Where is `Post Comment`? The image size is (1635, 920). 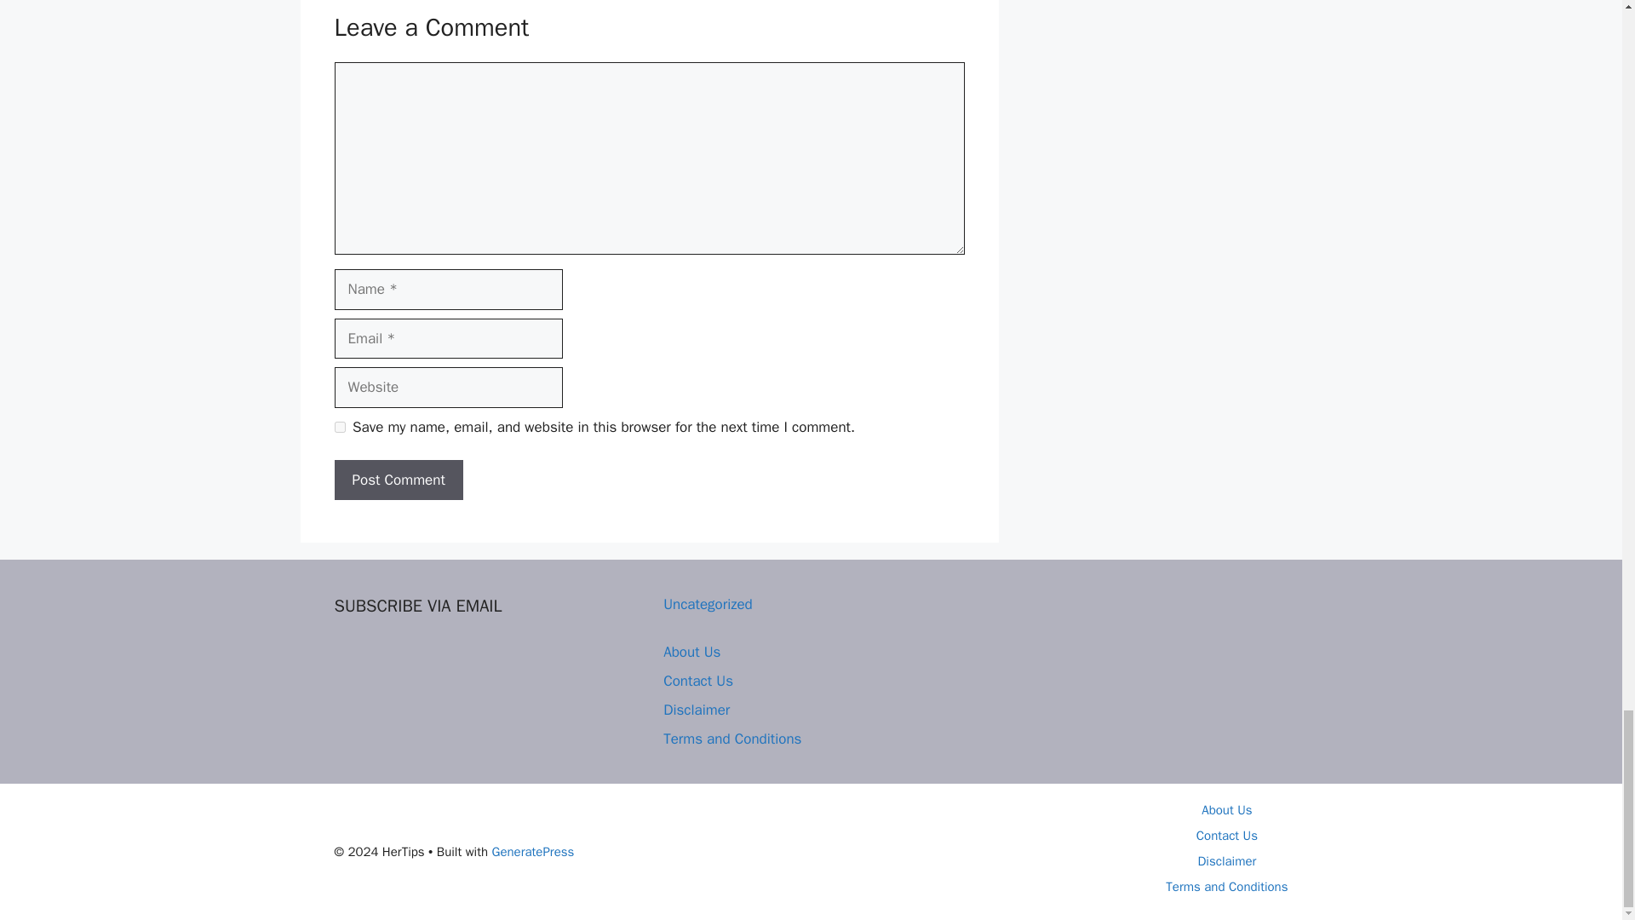 Post Comment is located at coordinates (398, 480).